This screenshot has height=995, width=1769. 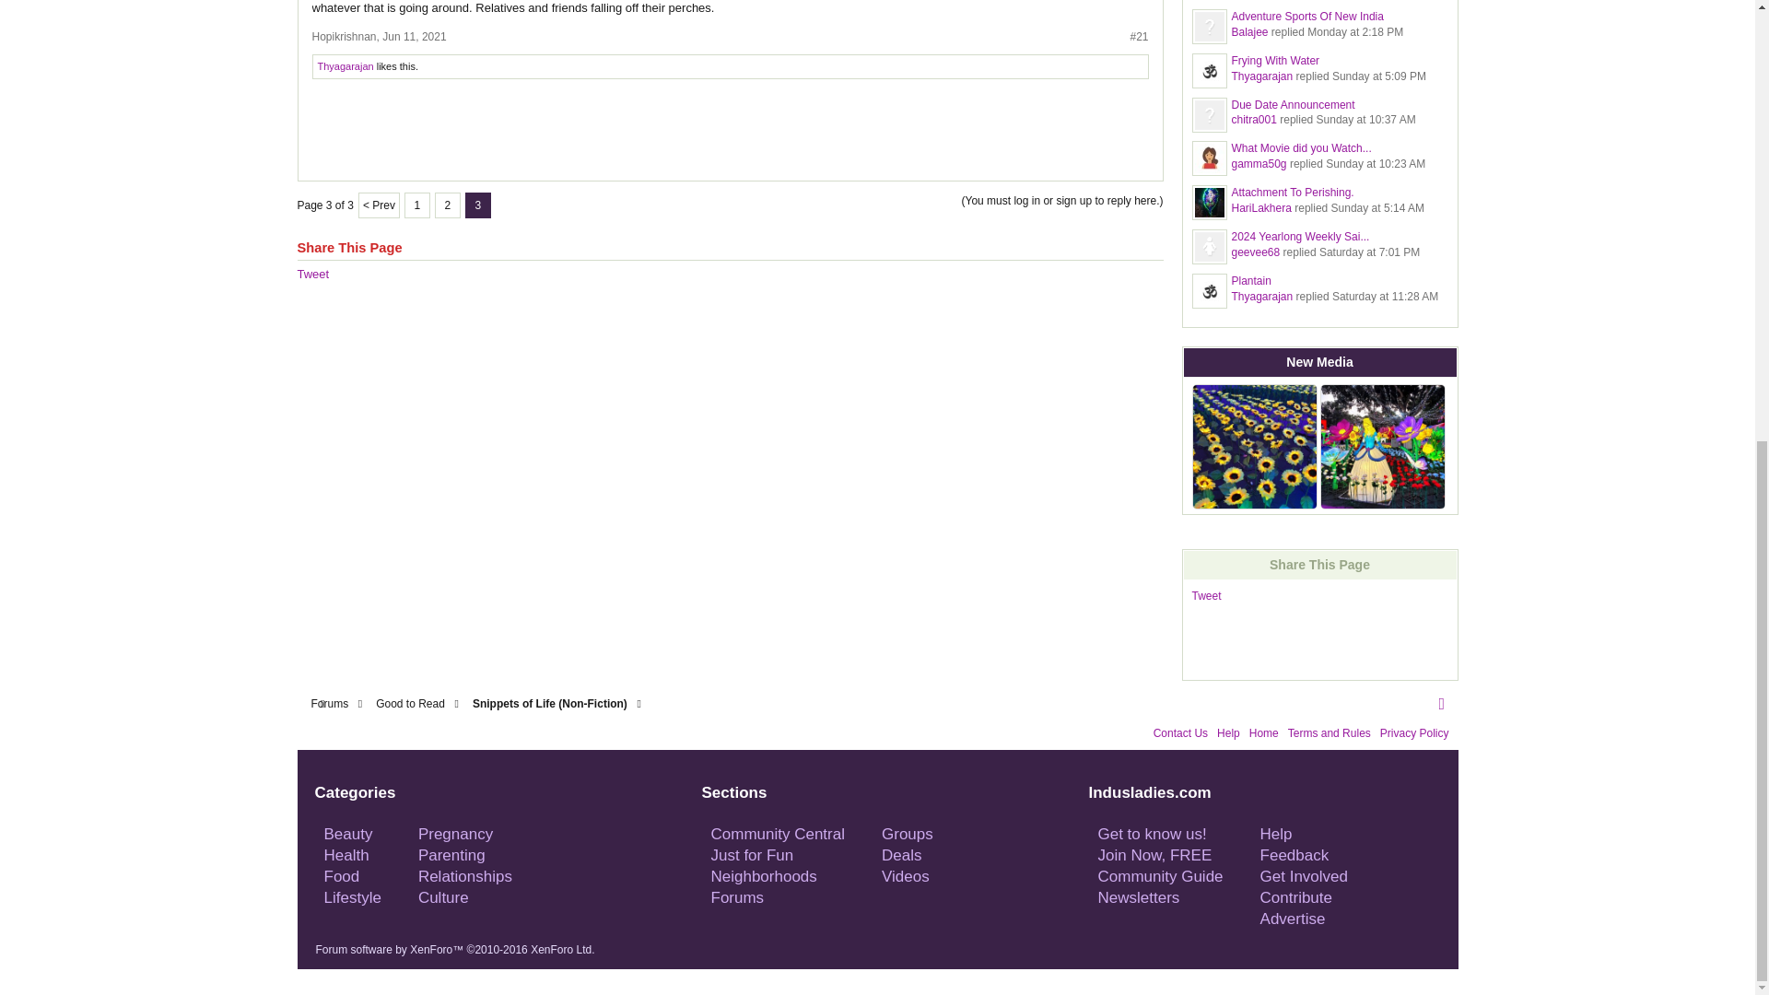 I want to click on Jul 14, 2024 at 10:37 AM, so click(x=1365, y=120).